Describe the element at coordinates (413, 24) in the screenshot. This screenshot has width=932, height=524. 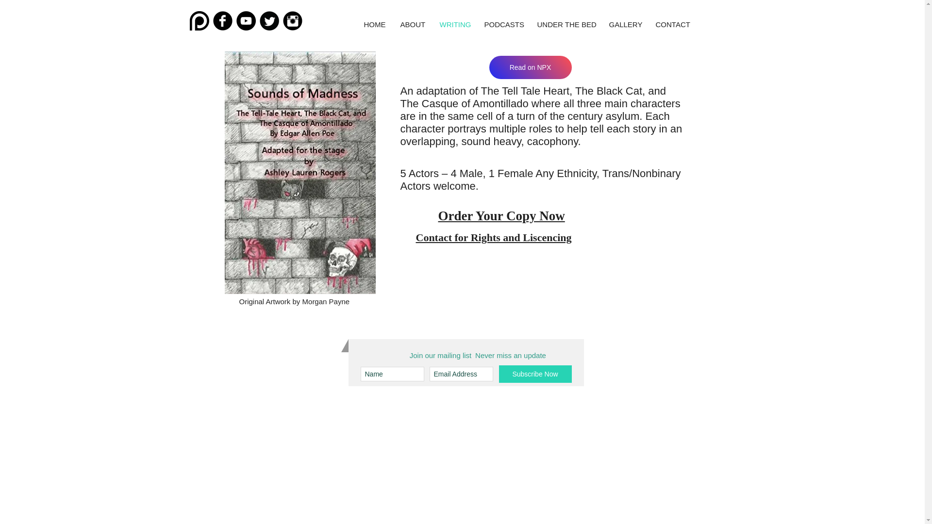
I see `ABOUT` at that location.